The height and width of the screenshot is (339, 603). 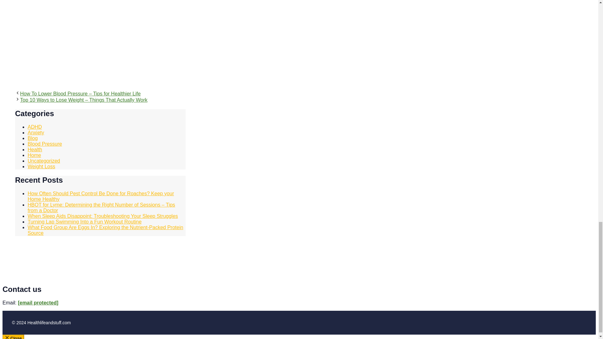 I want to click on Weight Loss, so click(x=41, y=166).